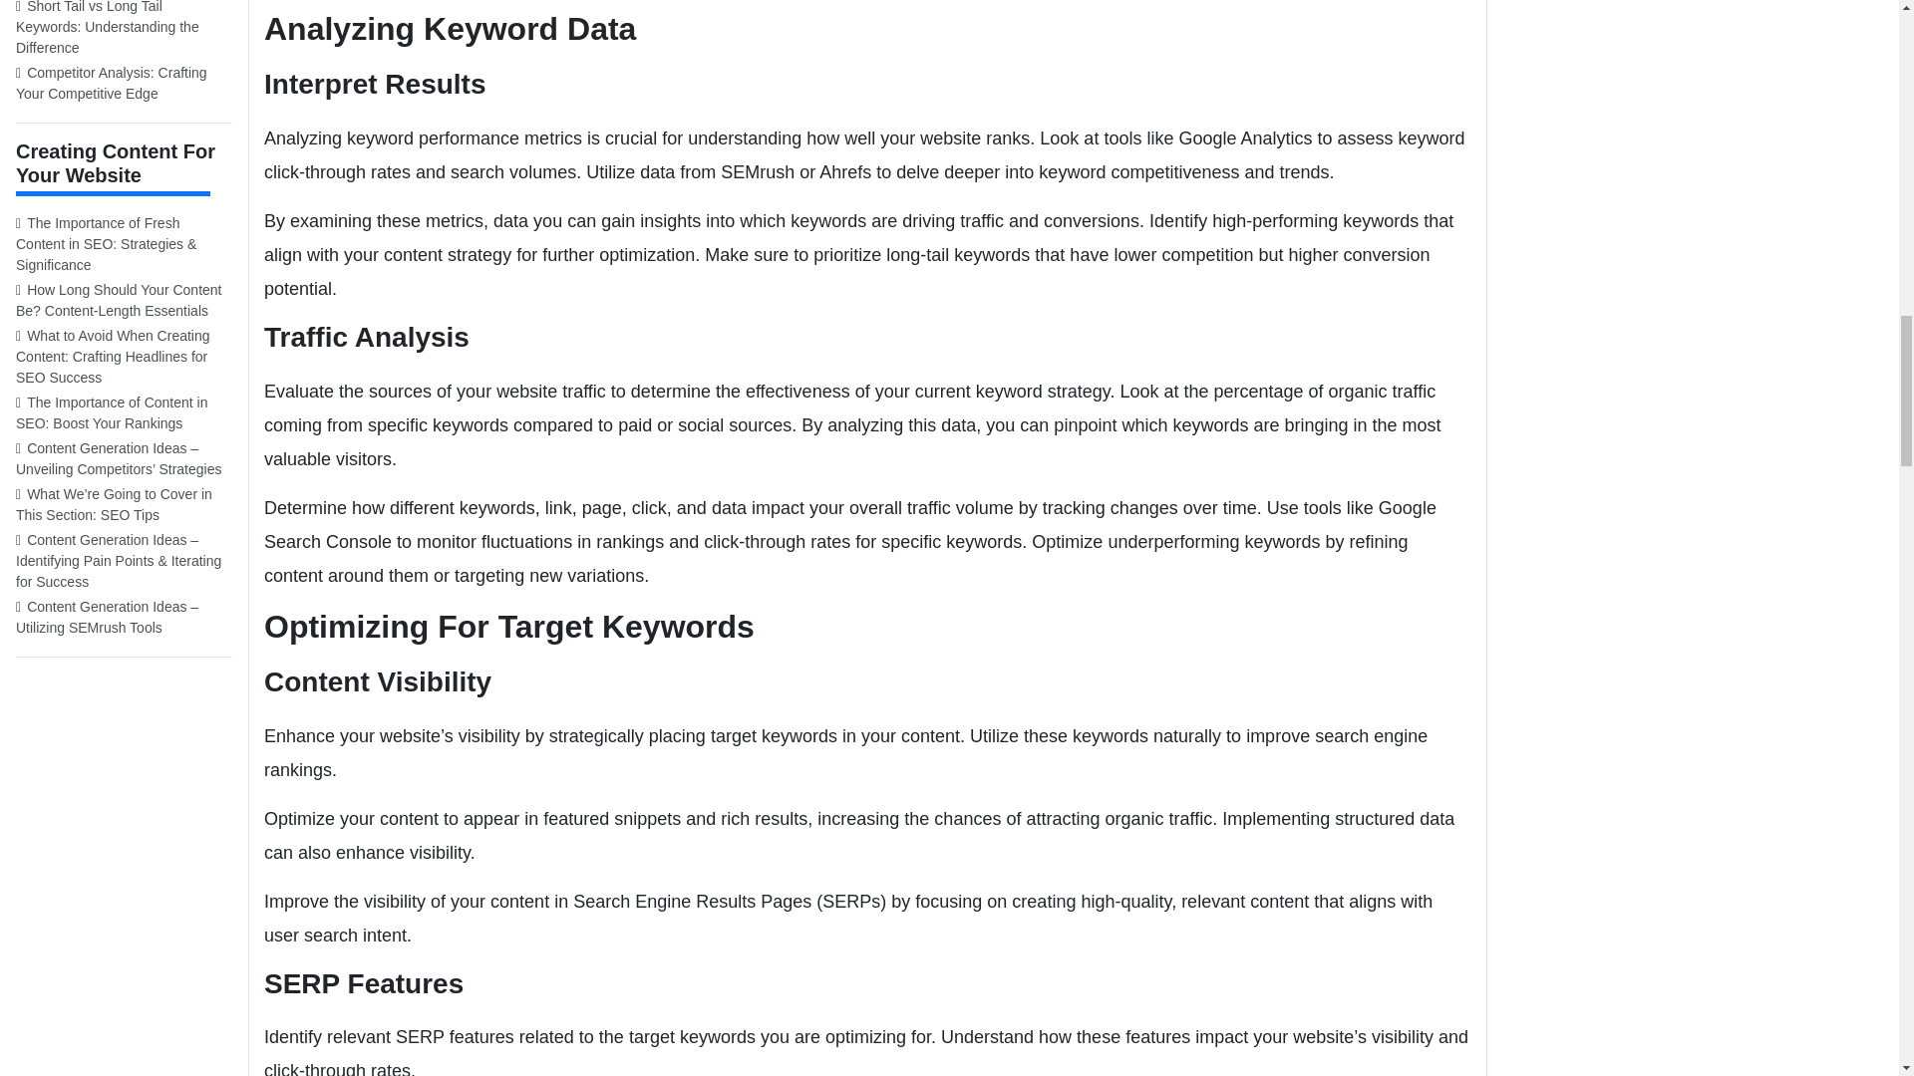  I want to click on How Long Should Your Content Be? Content-Length Essentials, so click(124, 301).